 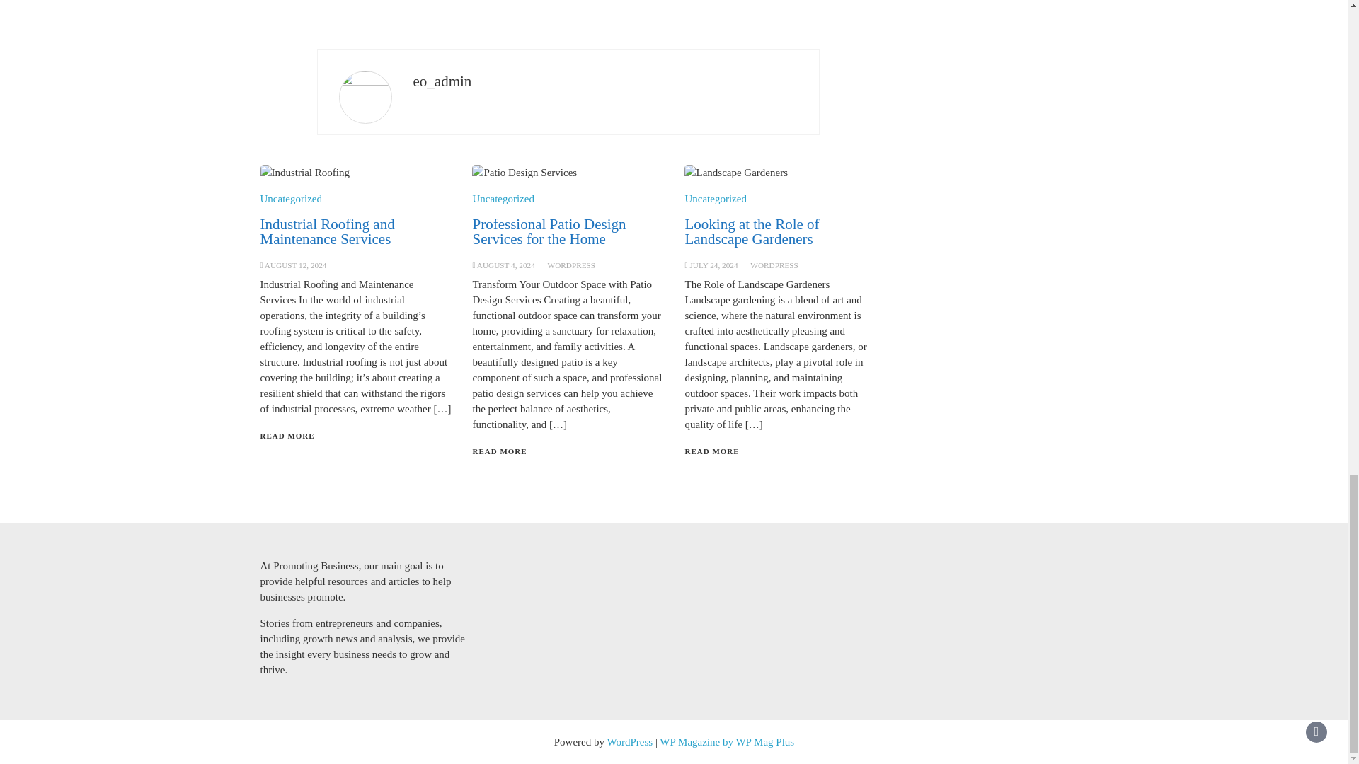 What do you see at coordinates (715, 199) in the screenshot?
I see `Uncategorized` at bounding box center [715, 199].